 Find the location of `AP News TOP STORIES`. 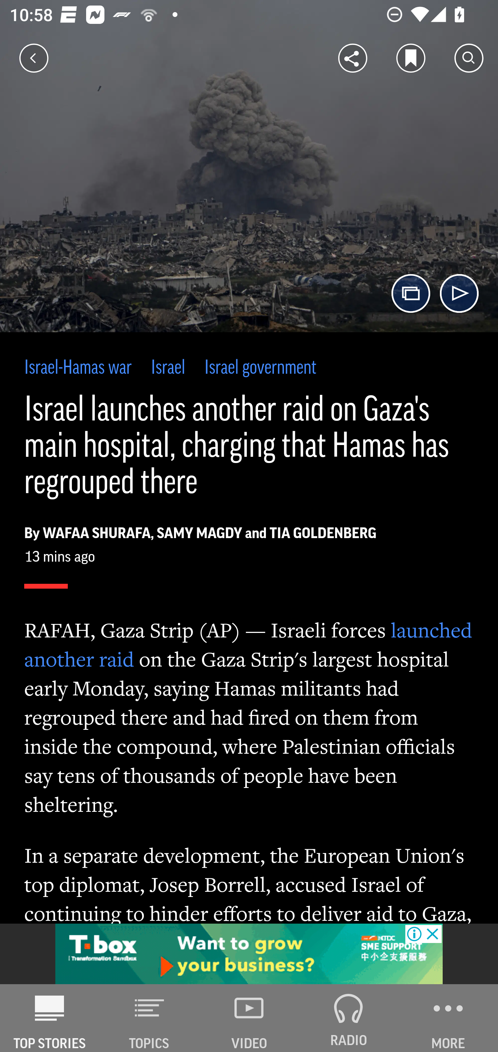

AP News TOP STORIES is located at coordinates (50, 1018).